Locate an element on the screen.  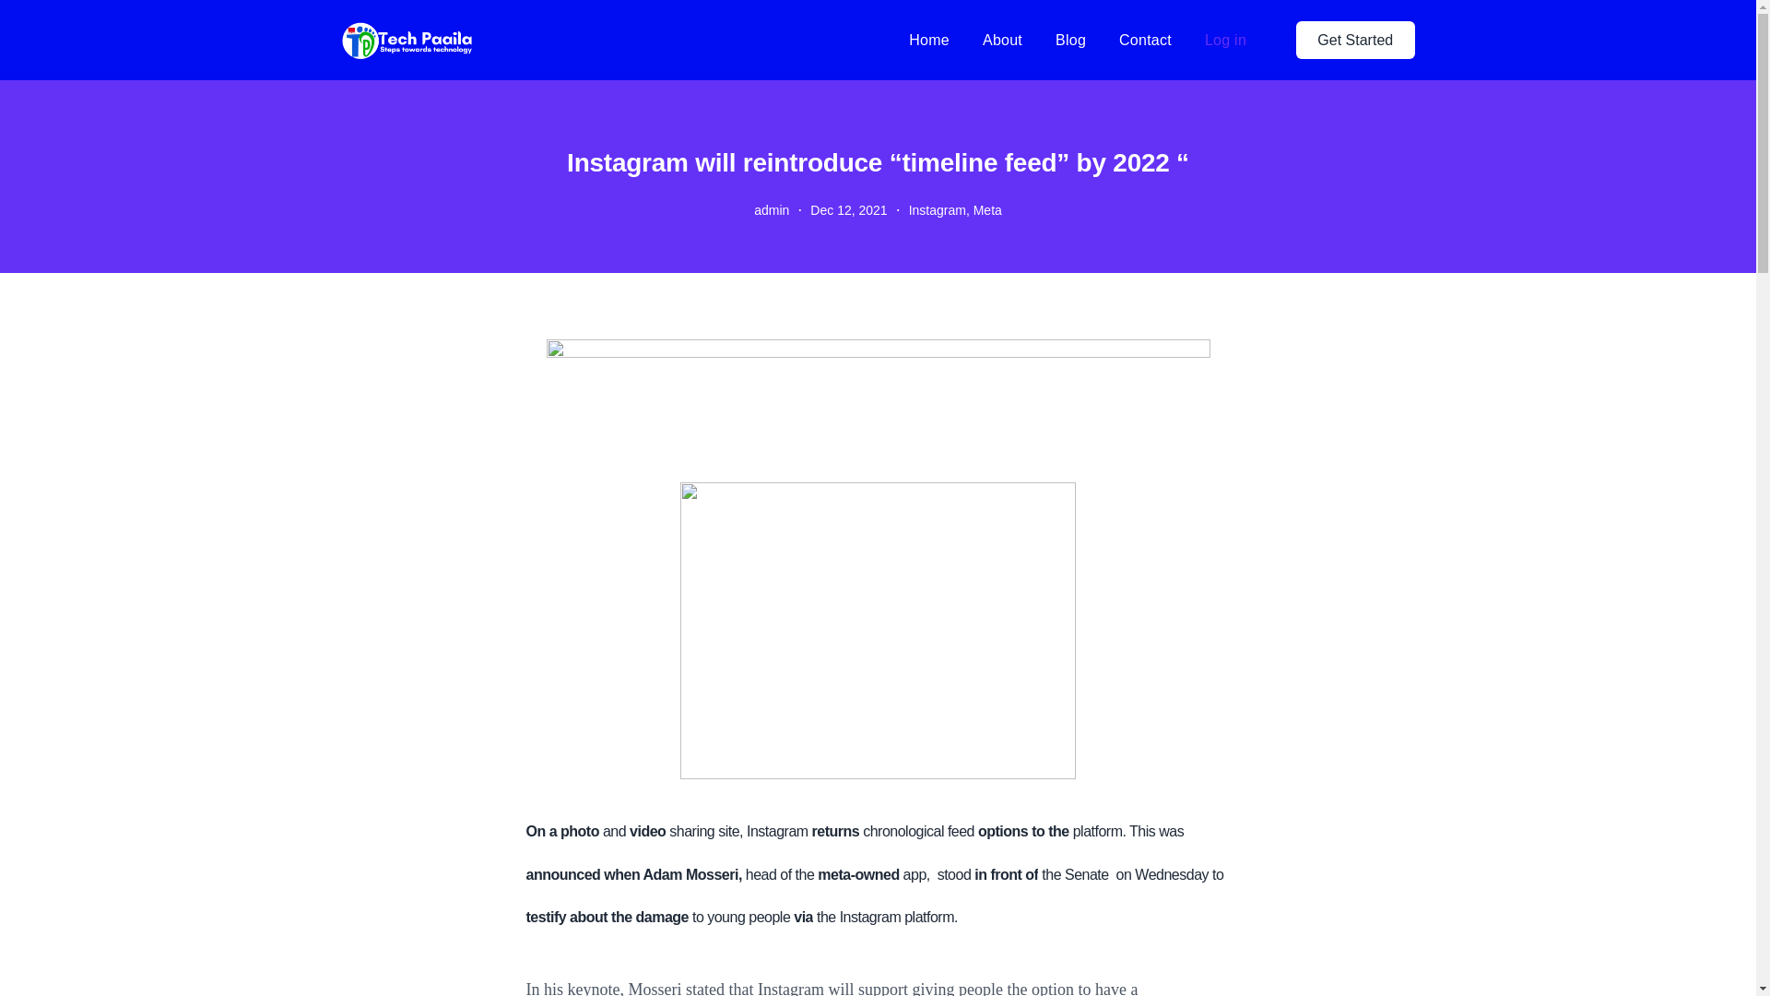
Blog is located at coordinates (1070, 41).